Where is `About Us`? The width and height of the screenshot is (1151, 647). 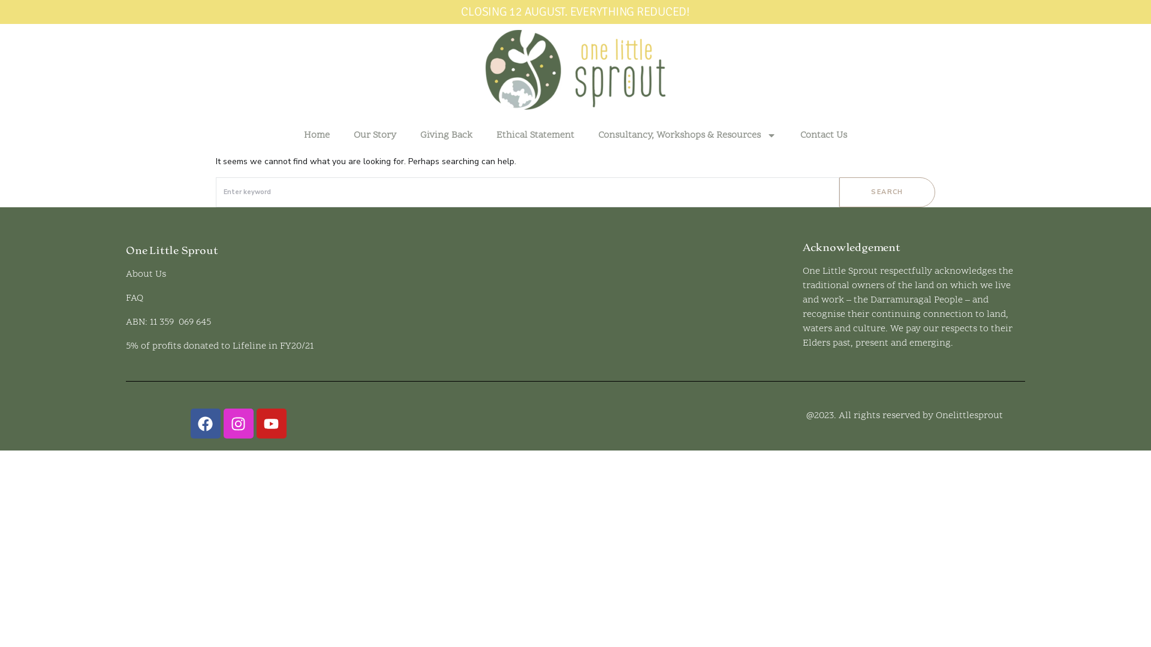 About Us is located at coordinates (146, 274).